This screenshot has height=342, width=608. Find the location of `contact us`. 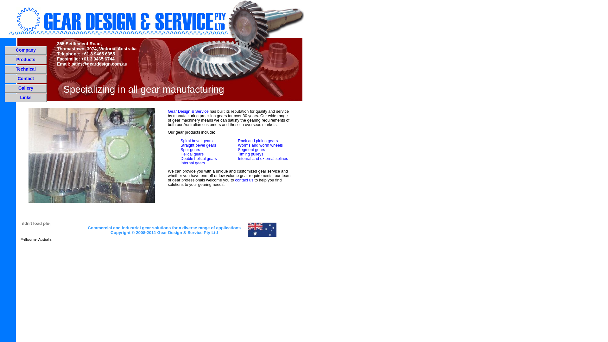

contact us is located at coordinates (244, 180).